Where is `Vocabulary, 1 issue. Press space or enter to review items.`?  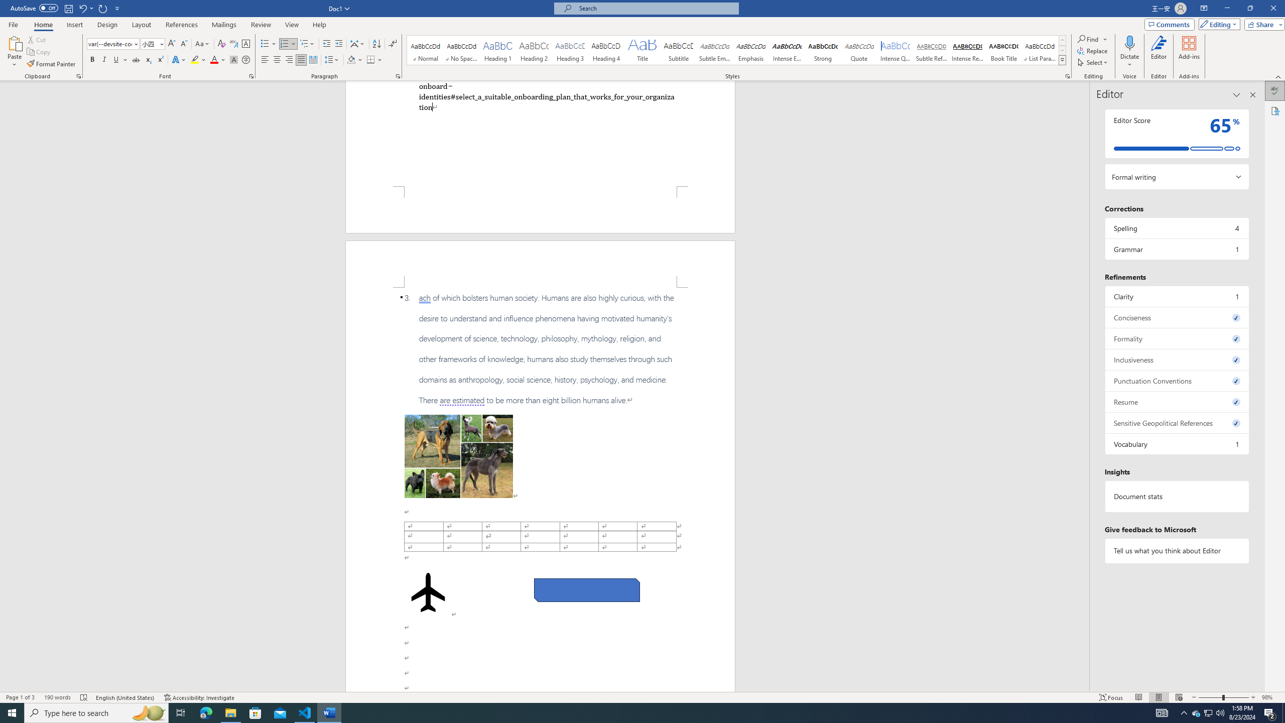 Vocabulary, 1 issue. Press space or enter to review items. is located at coordinates (1177, 444).